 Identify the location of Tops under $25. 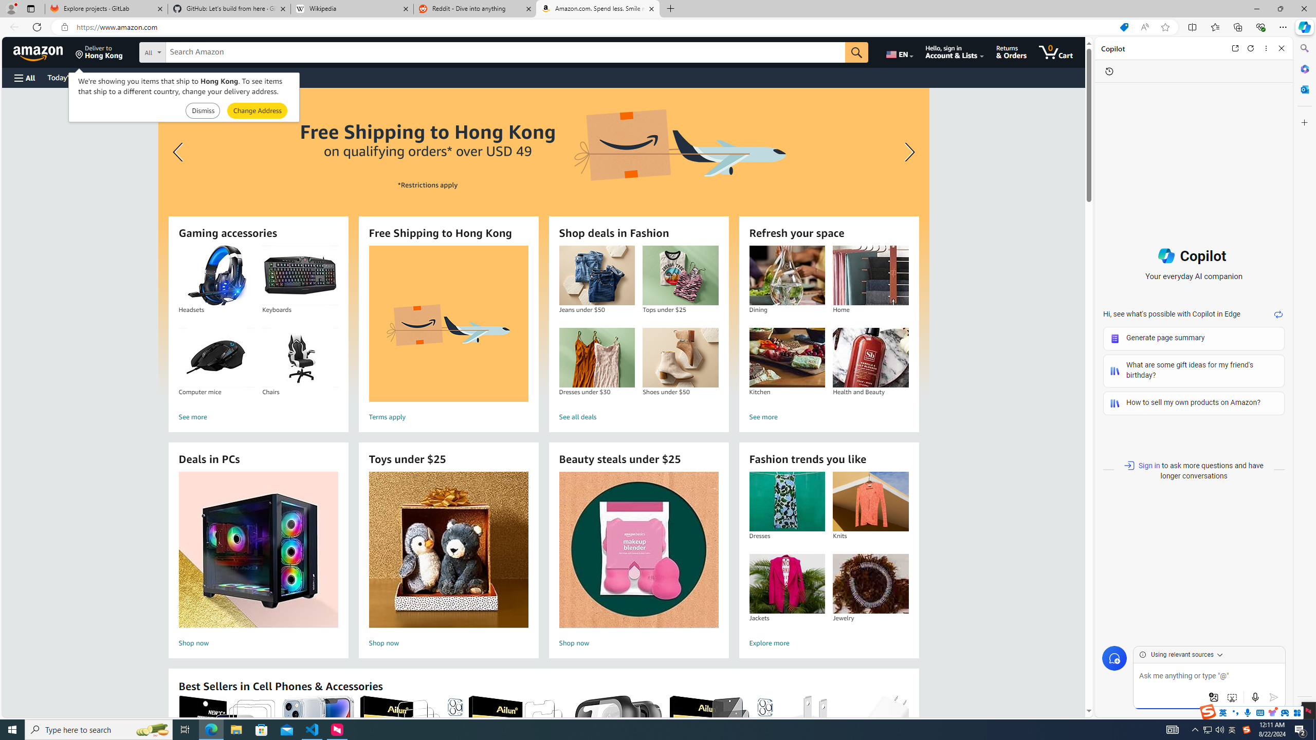
(681, 275).